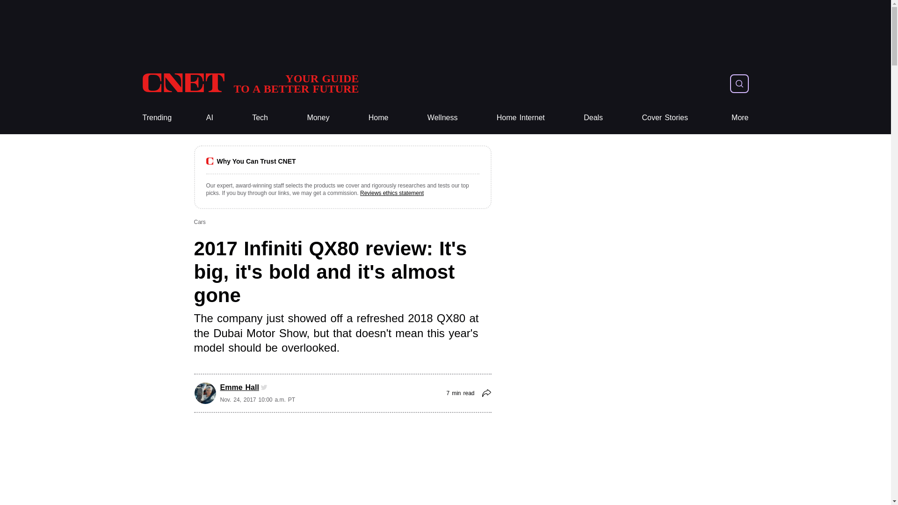  Describe the element at coordinates (318, 118) in the screenshot. I see `Cover Stories` at that location.